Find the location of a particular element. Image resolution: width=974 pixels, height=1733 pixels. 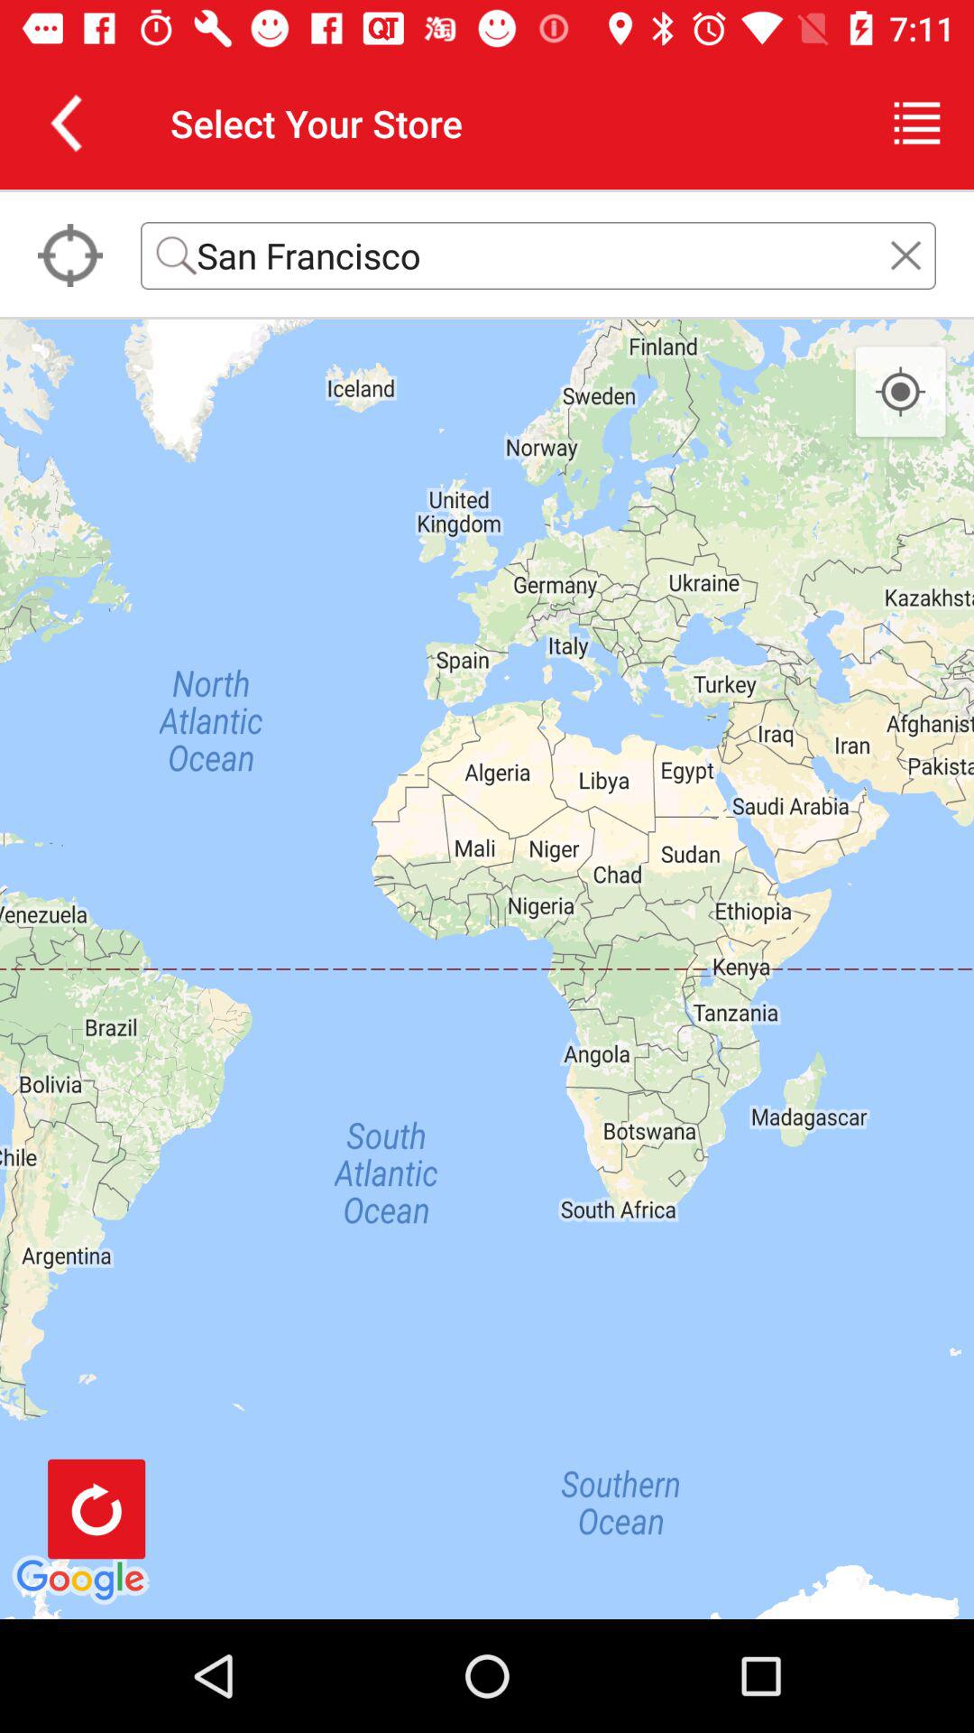

turn off icon next to the select your store is located at coordinates (916, 123).